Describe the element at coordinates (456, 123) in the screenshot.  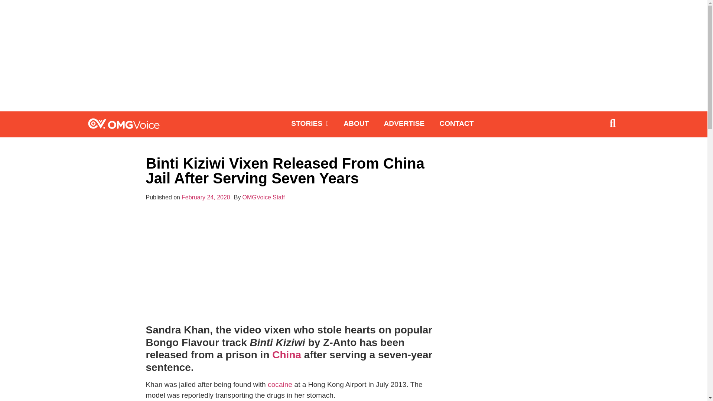
I see `CONTACT` at that location.